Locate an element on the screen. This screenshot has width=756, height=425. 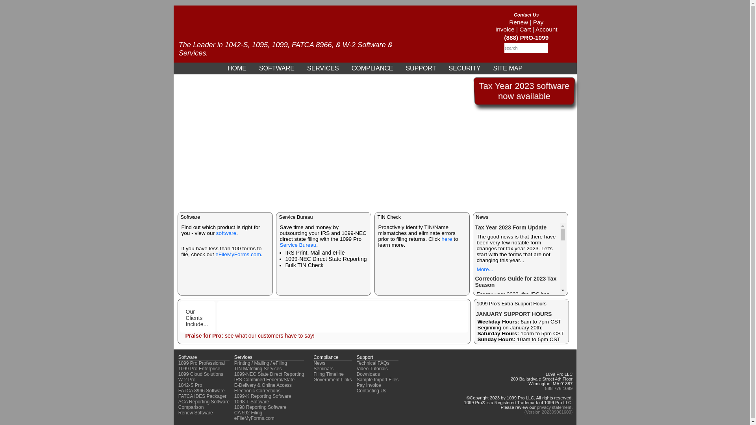
IRS Combined Federal/State is located at coordinates (265, 380).